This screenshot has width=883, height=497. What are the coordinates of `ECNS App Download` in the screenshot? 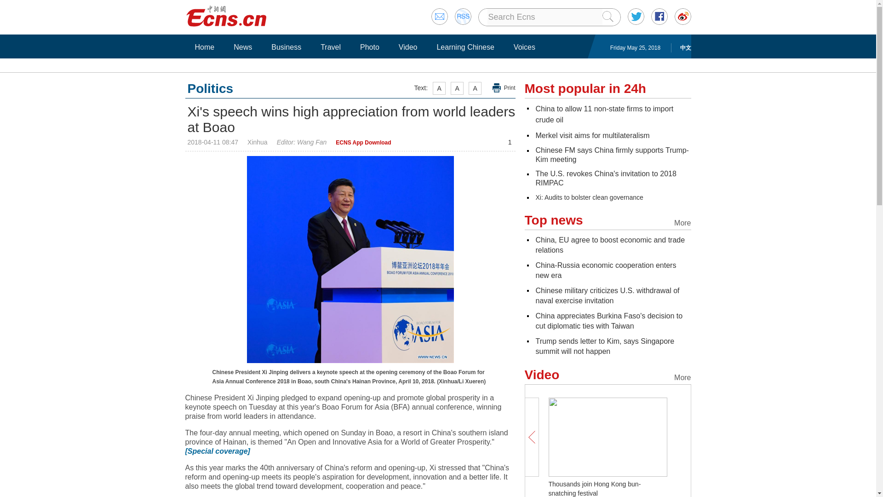 It's located at (363, 143).